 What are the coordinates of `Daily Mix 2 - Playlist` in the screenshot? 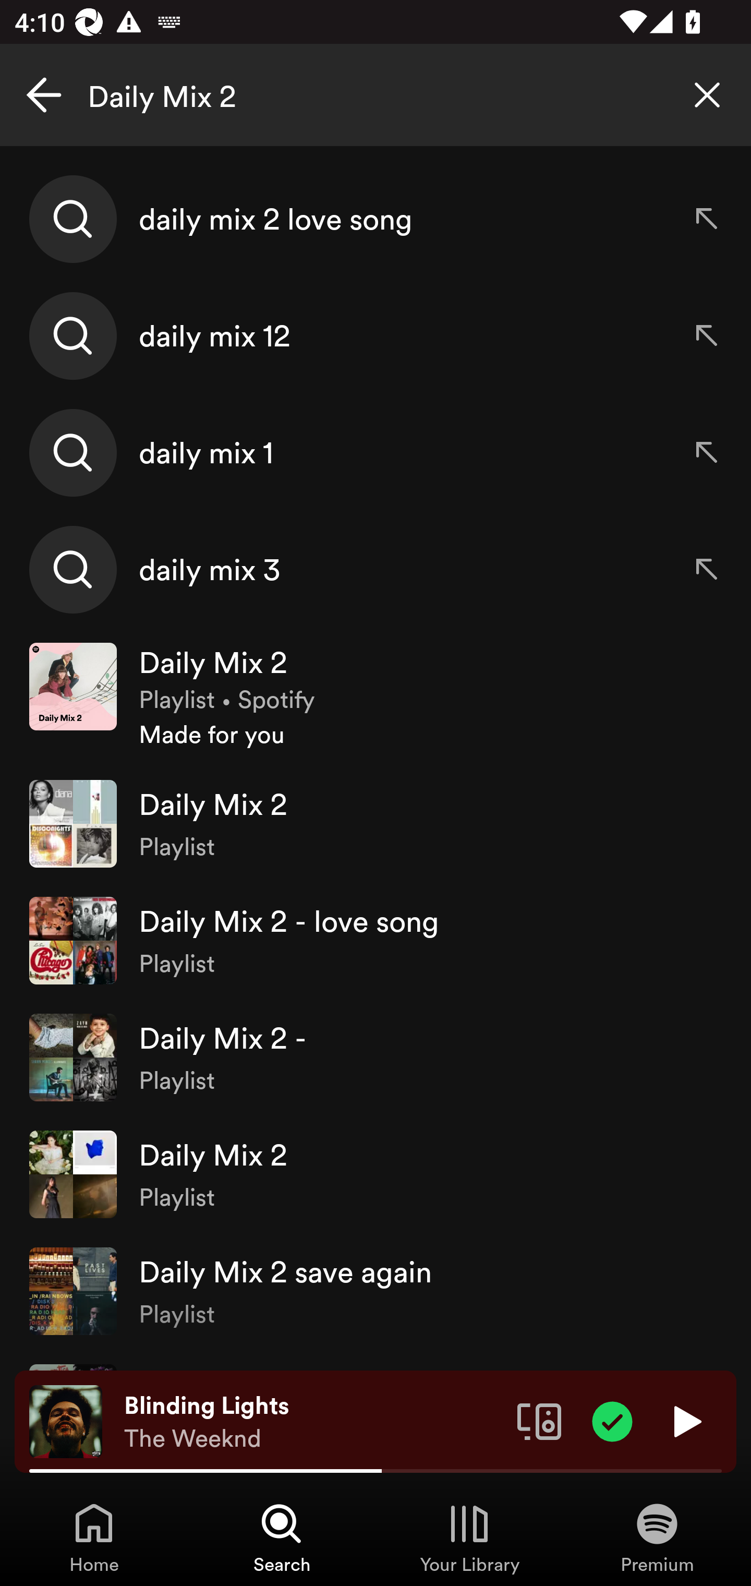 It's located at (375, 1058).